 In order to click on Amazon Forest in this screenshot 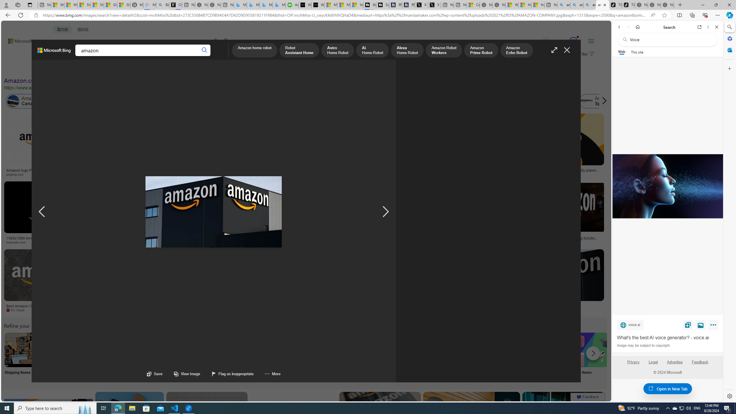, I will do `click(517, 101)`.